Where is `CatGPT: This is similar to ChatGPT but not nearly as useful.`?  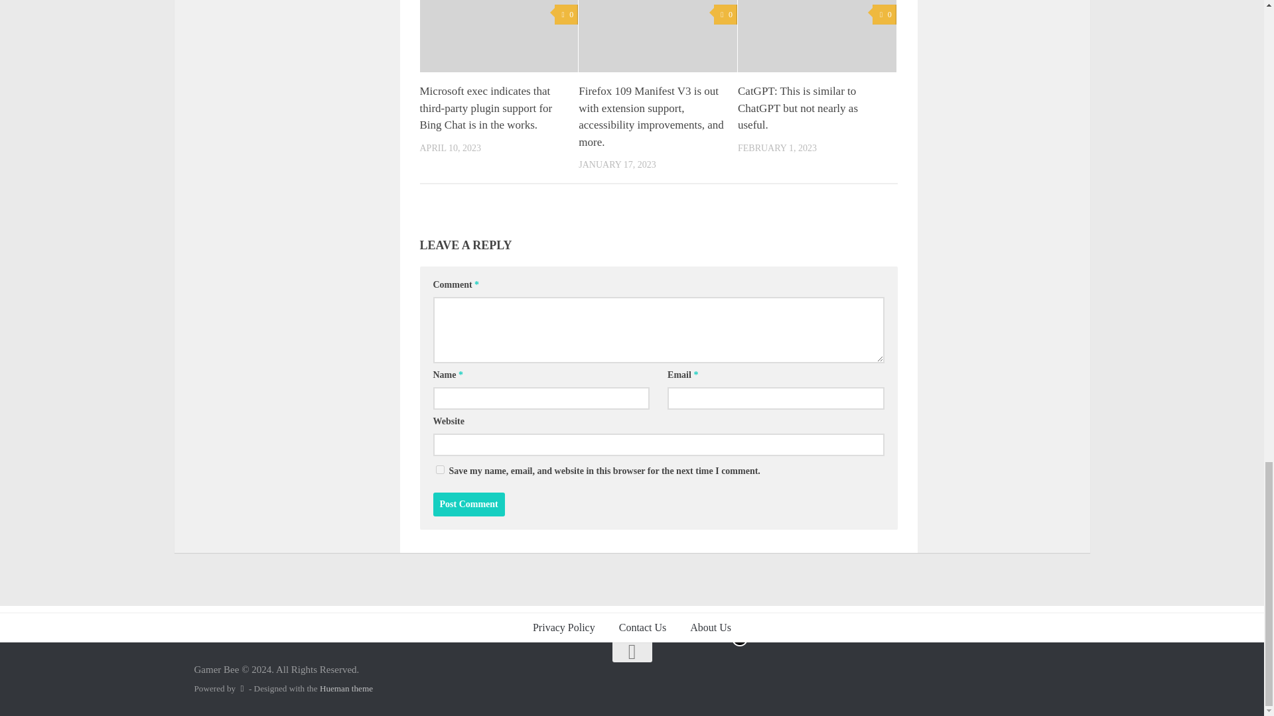 CatGPT: This is similar to ChatGPT but not nearly as useful. is located at coordinates (798, 107).